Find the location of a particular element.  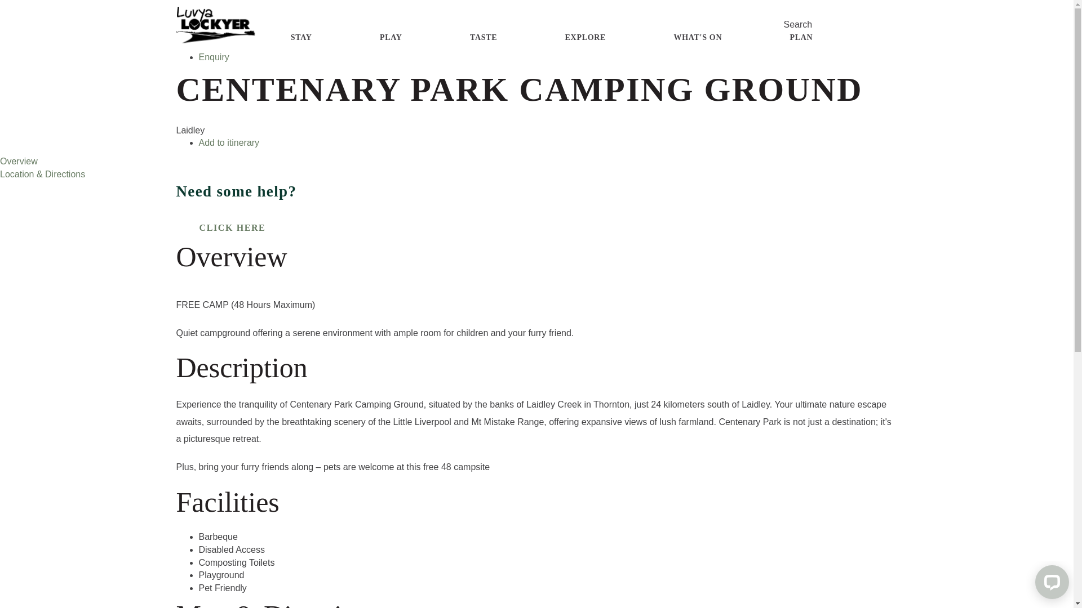

Overview is located at coordinates (19, 161).